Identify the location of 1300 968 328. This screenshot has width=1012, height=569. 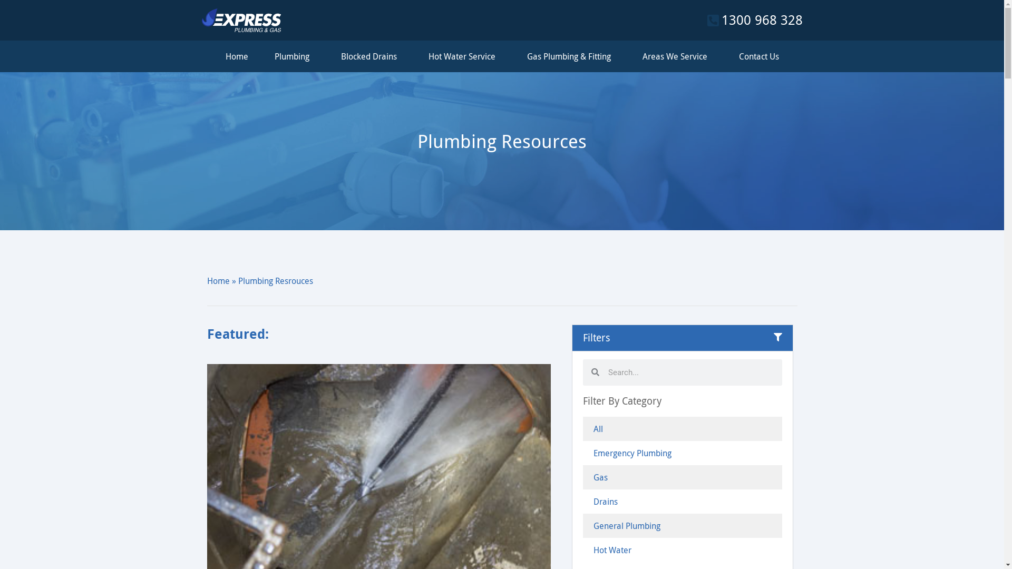
(752, 20).